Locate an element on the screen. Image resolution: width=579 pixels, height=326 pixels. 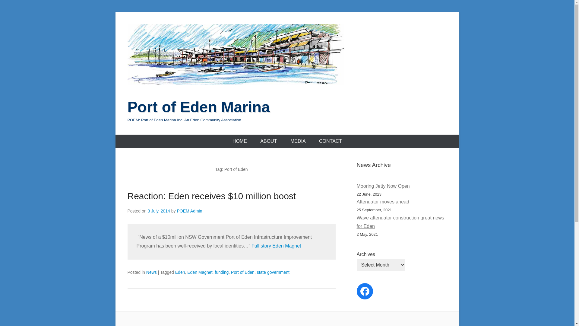
MEDIA is located at coordinates (298, 141).